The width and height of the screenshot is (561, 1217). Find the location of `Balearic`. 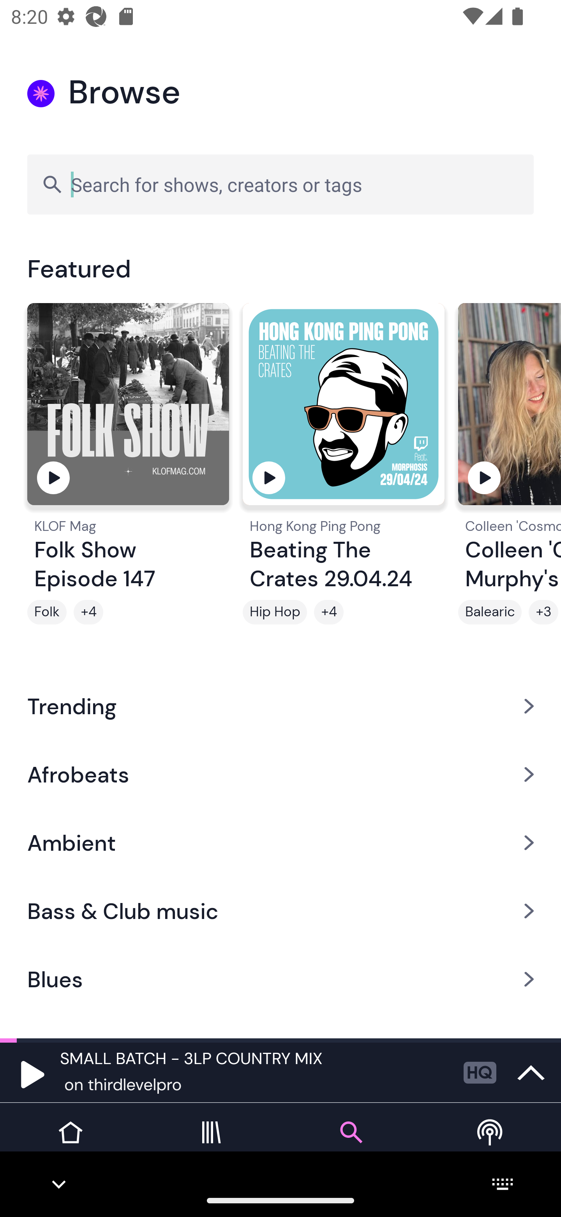

Balearic is located at coordinates (490, 612).